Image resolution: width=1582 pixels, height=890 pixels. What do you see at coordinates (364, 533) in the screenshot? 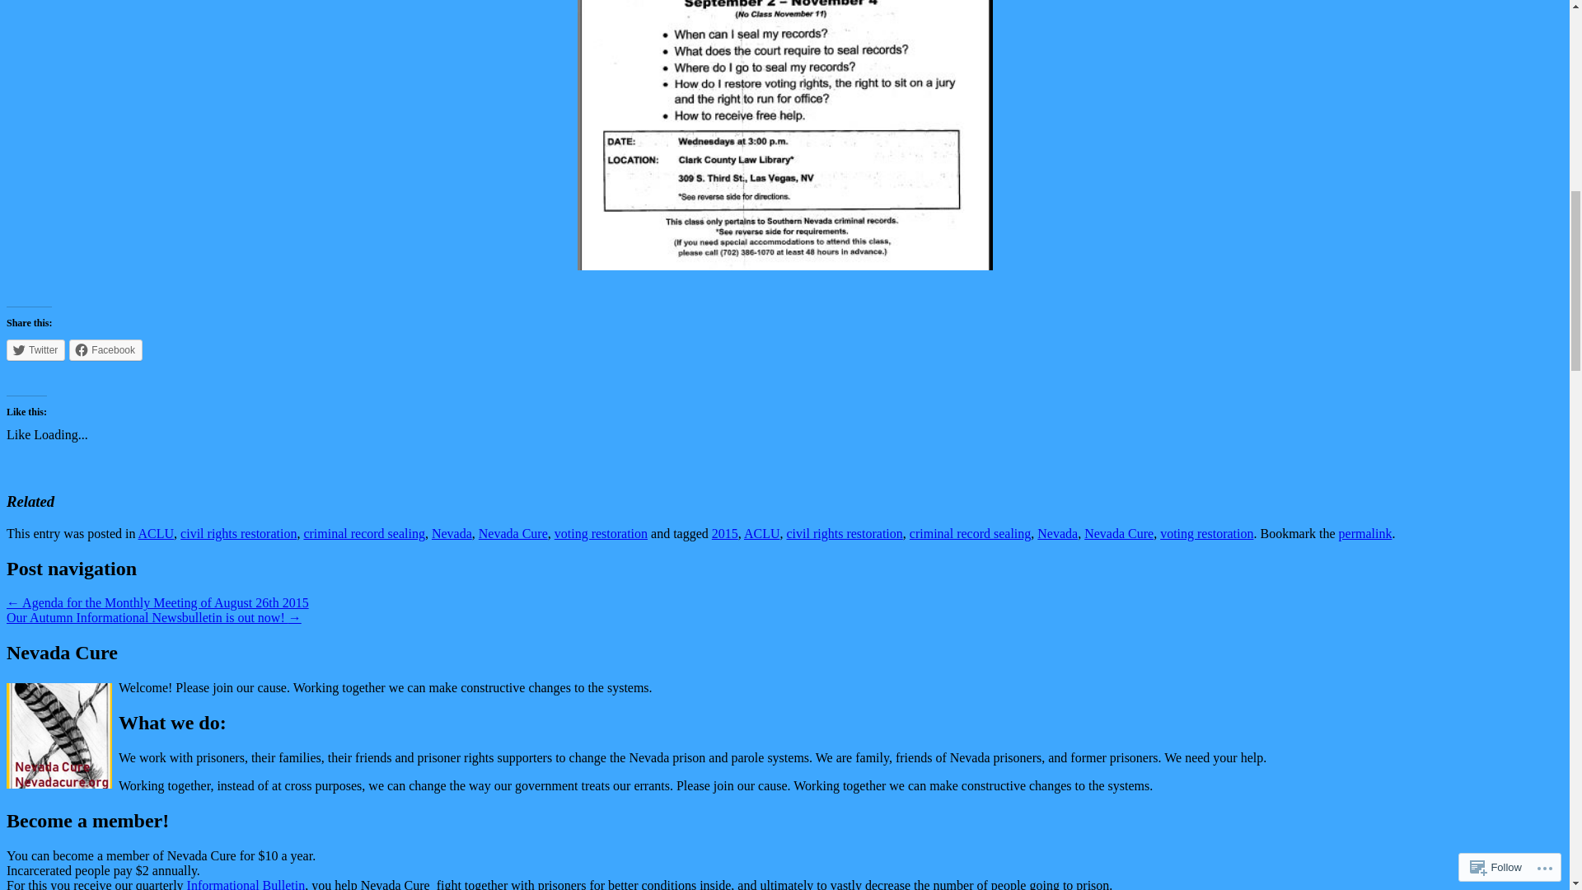
I see `criminal record sealing` at bounding box center [364, 533].